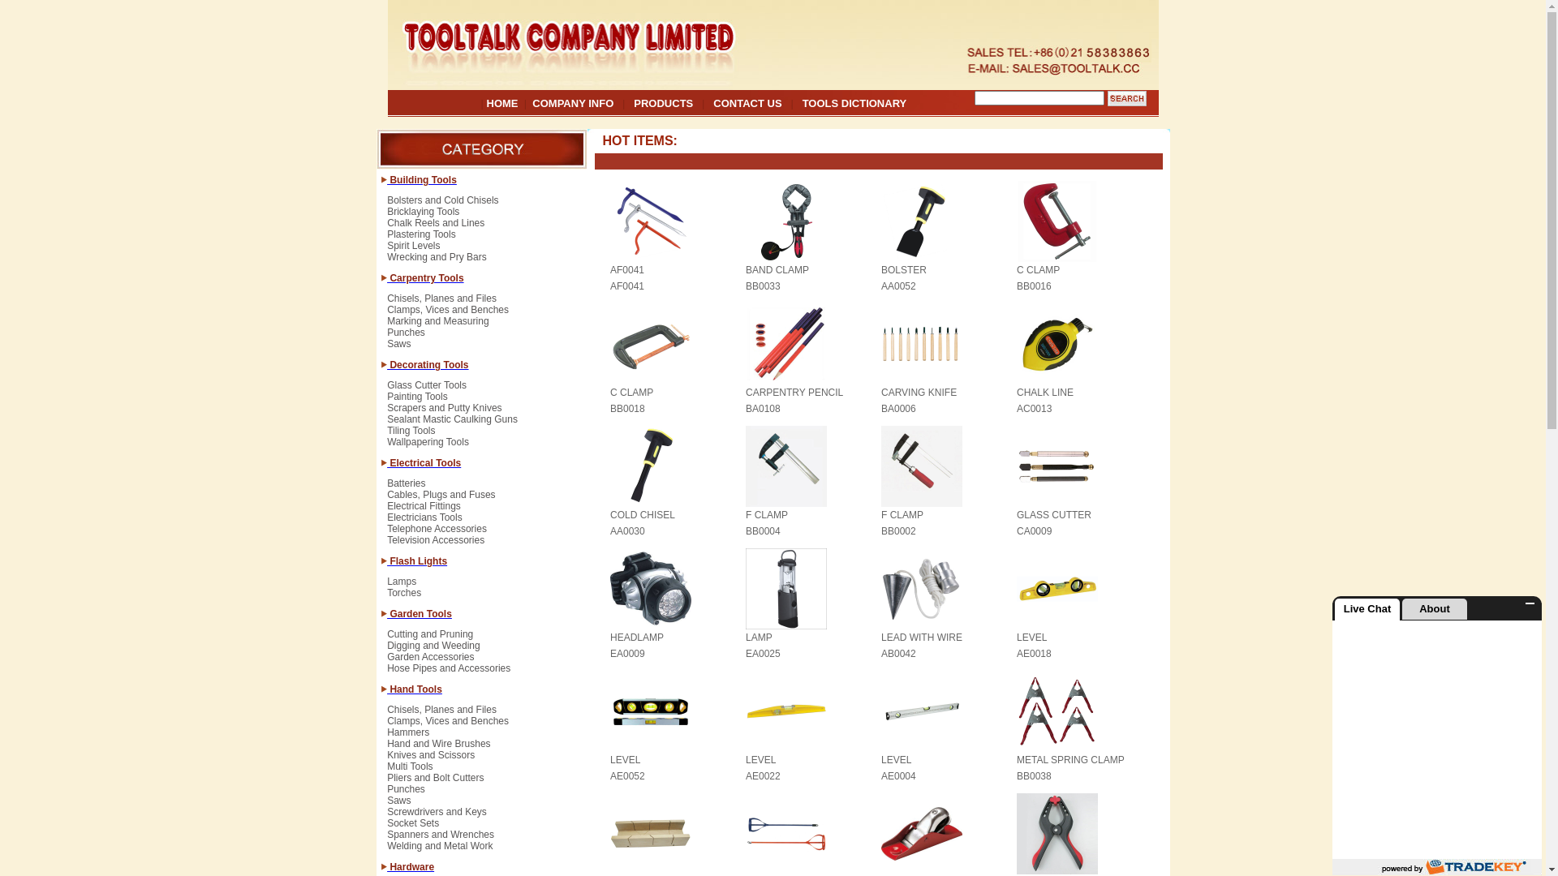 The width and height of the screenshot is (1558, 876). Describe the element at coordinates (424, 523) in the screenshot. I see `Electricians Tools` at that location.